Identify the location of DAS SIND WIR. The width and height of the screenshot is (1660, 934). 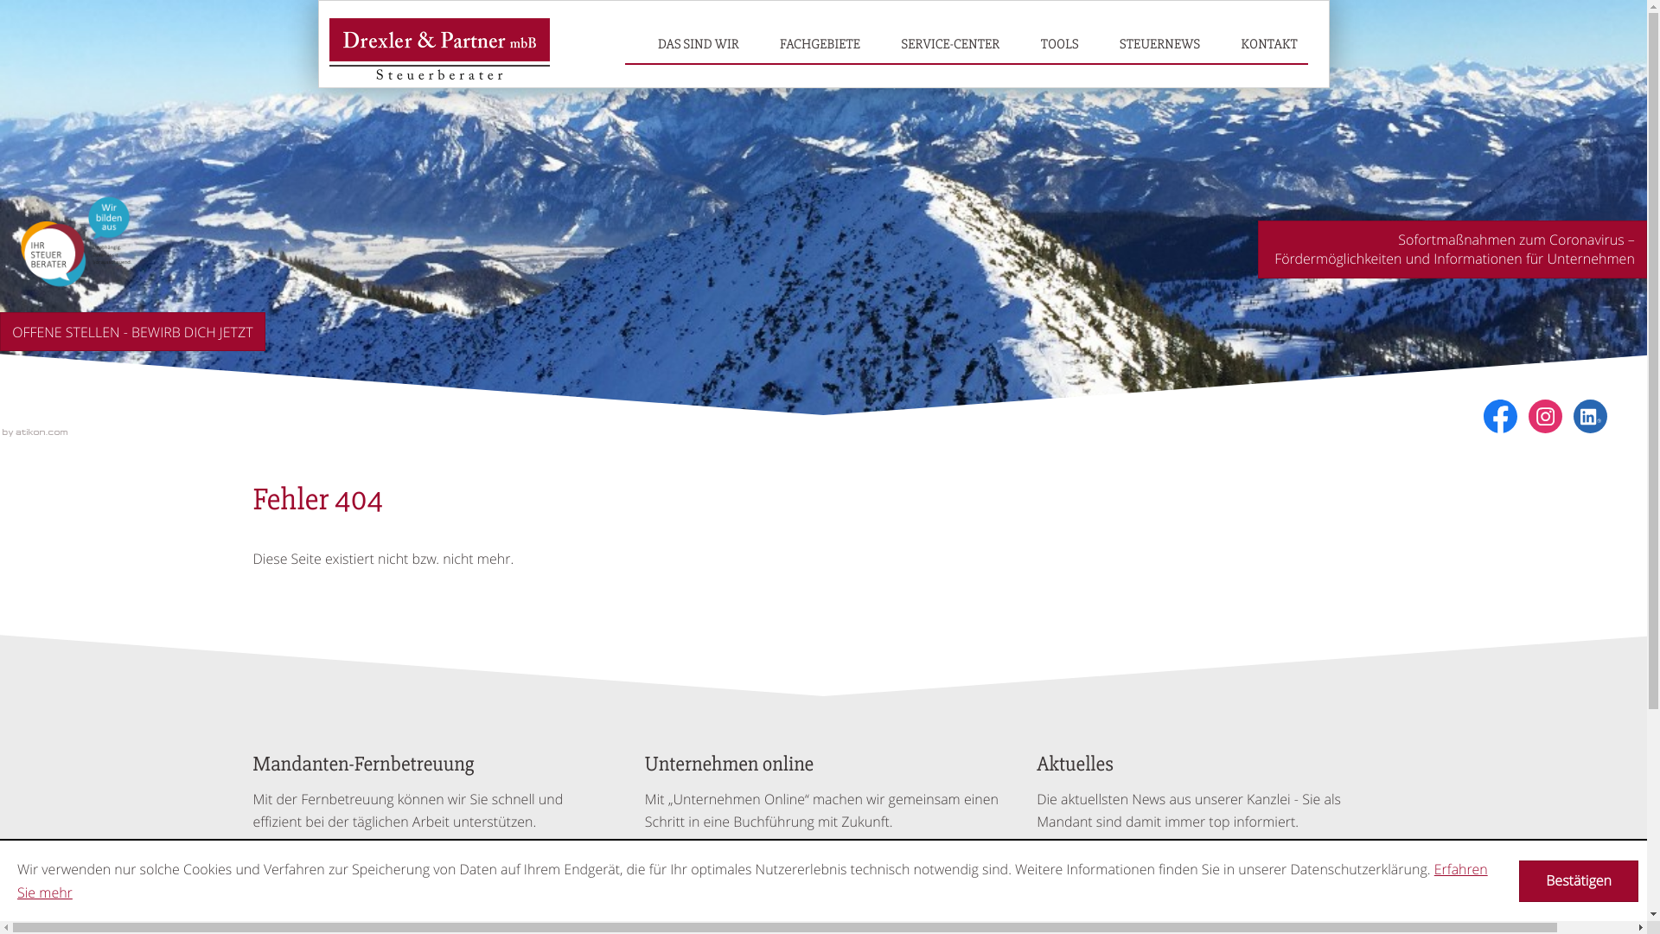
(699, 45).